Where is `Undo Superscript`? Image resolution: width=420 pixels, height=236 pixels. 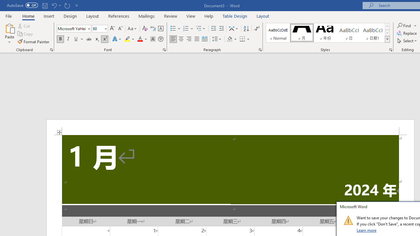
Undo Superscript is located at coordinates (56, 5).